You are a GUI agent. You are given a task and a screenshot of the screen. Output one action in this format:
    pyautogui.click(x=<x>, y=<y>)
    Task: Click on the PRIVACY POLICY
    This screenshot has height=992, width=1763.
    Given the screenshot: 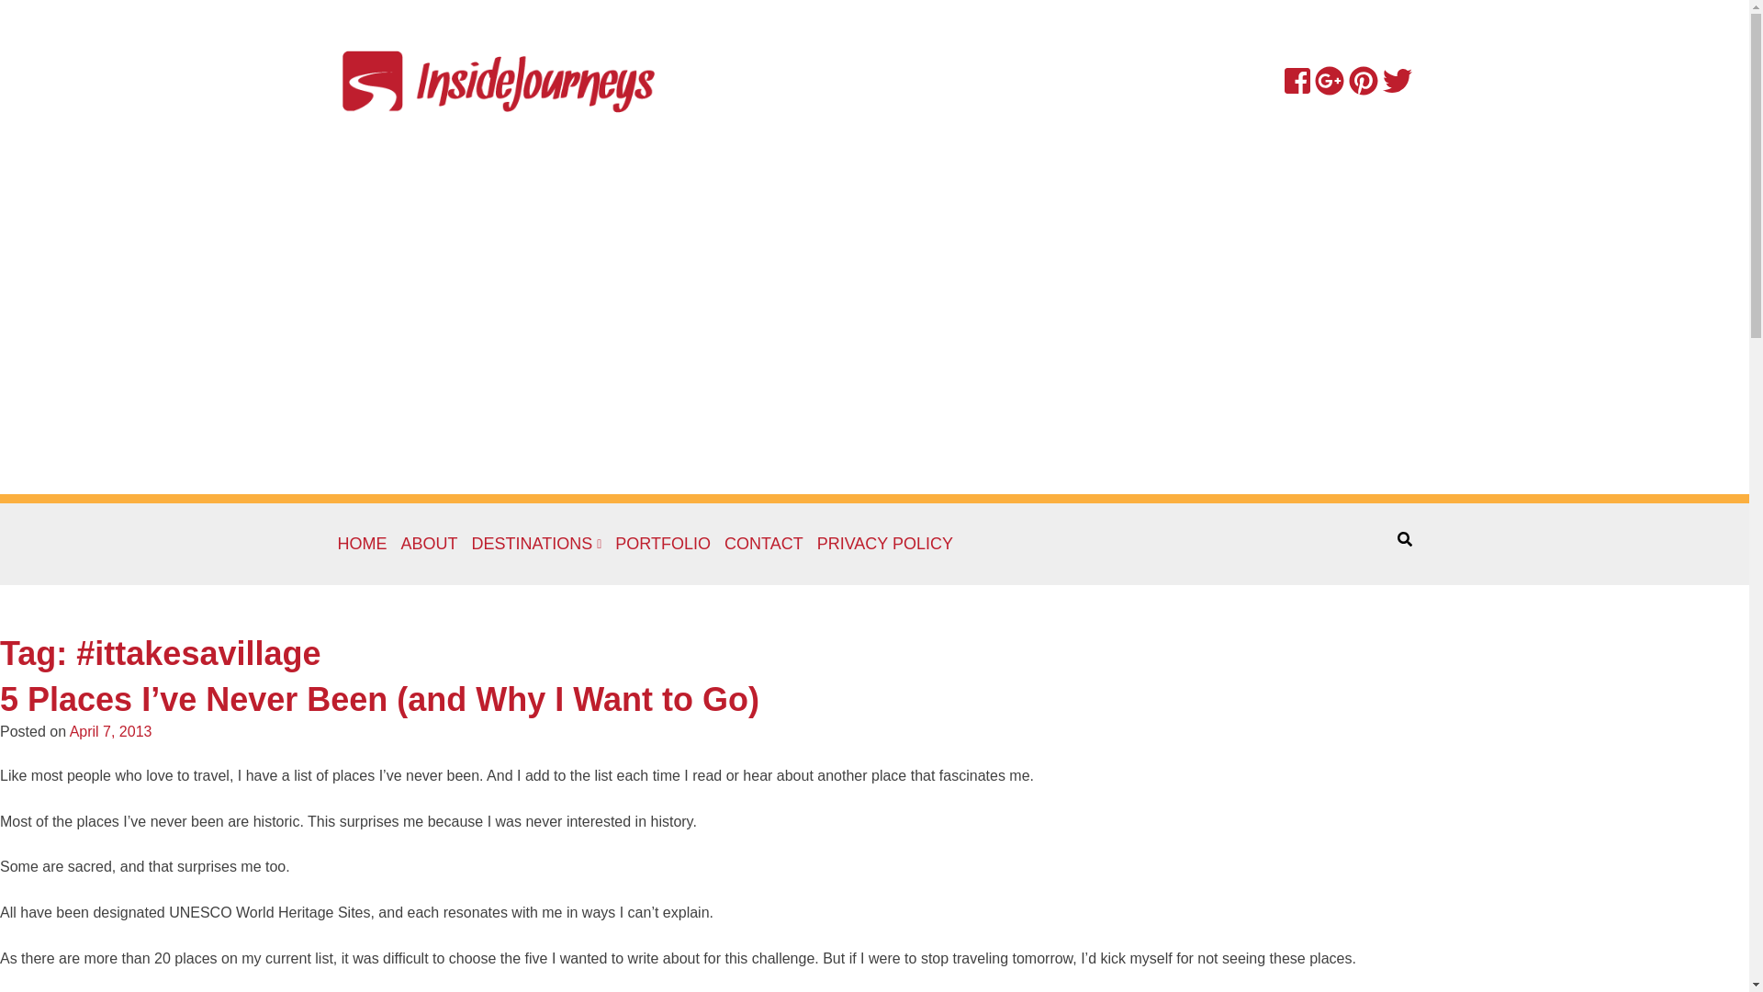 What is the action you would take?
    pyautogui.click(x=885, y=544)
    